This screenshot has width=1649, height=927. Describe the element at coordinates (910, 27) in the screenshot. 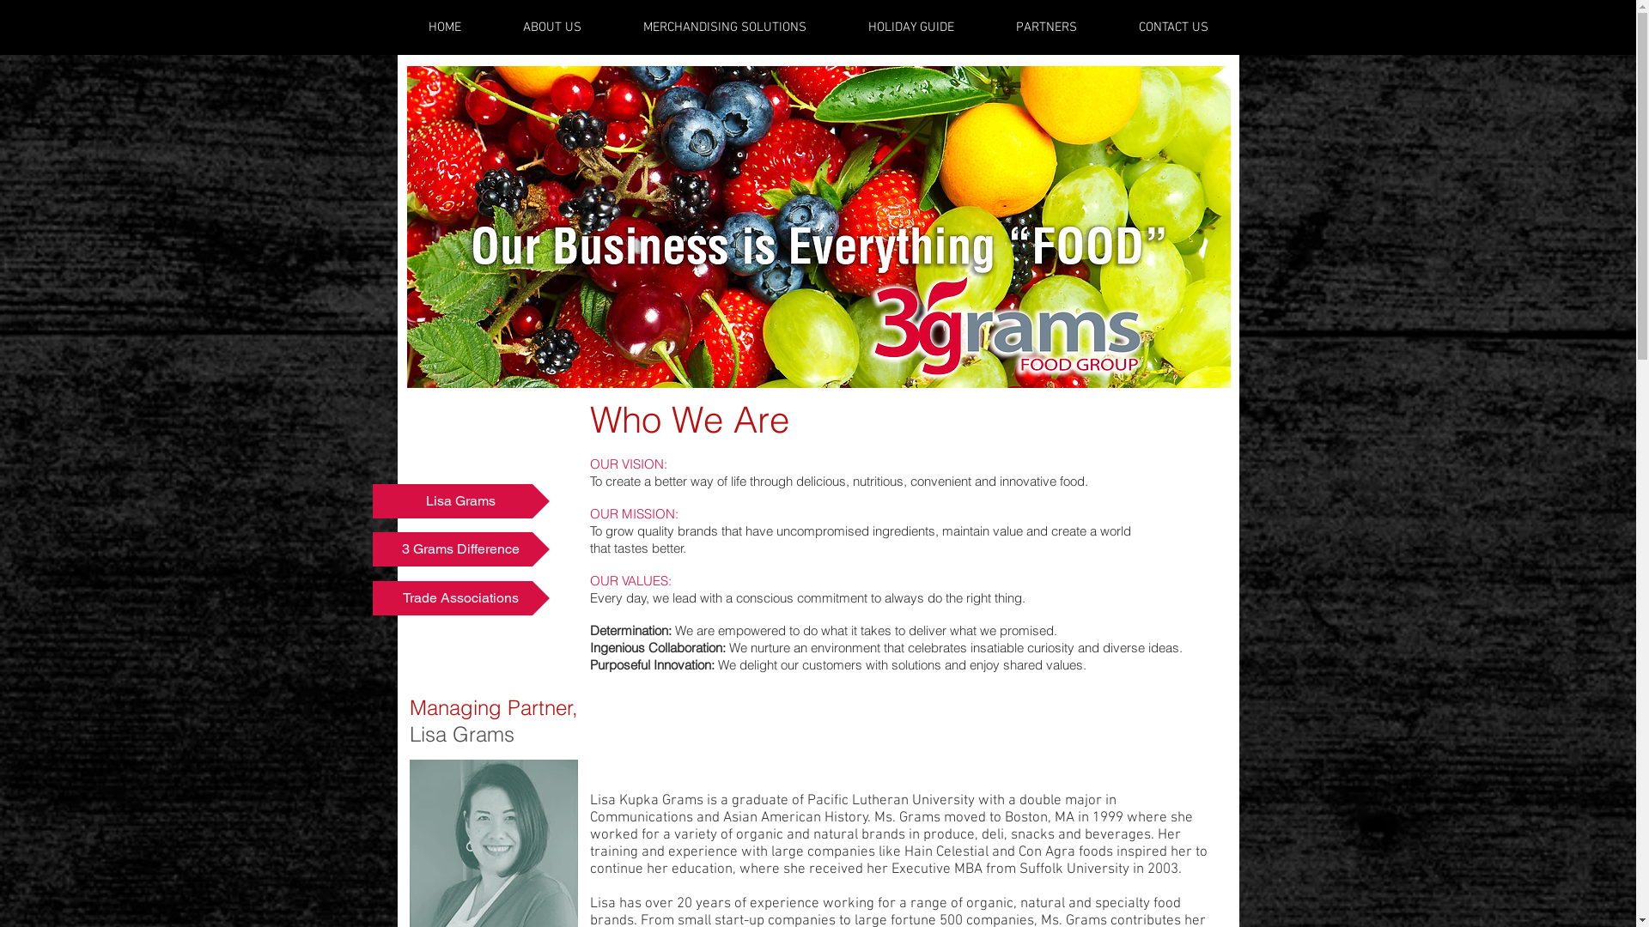

I see `HOLIDAY GUIDE` at that location.